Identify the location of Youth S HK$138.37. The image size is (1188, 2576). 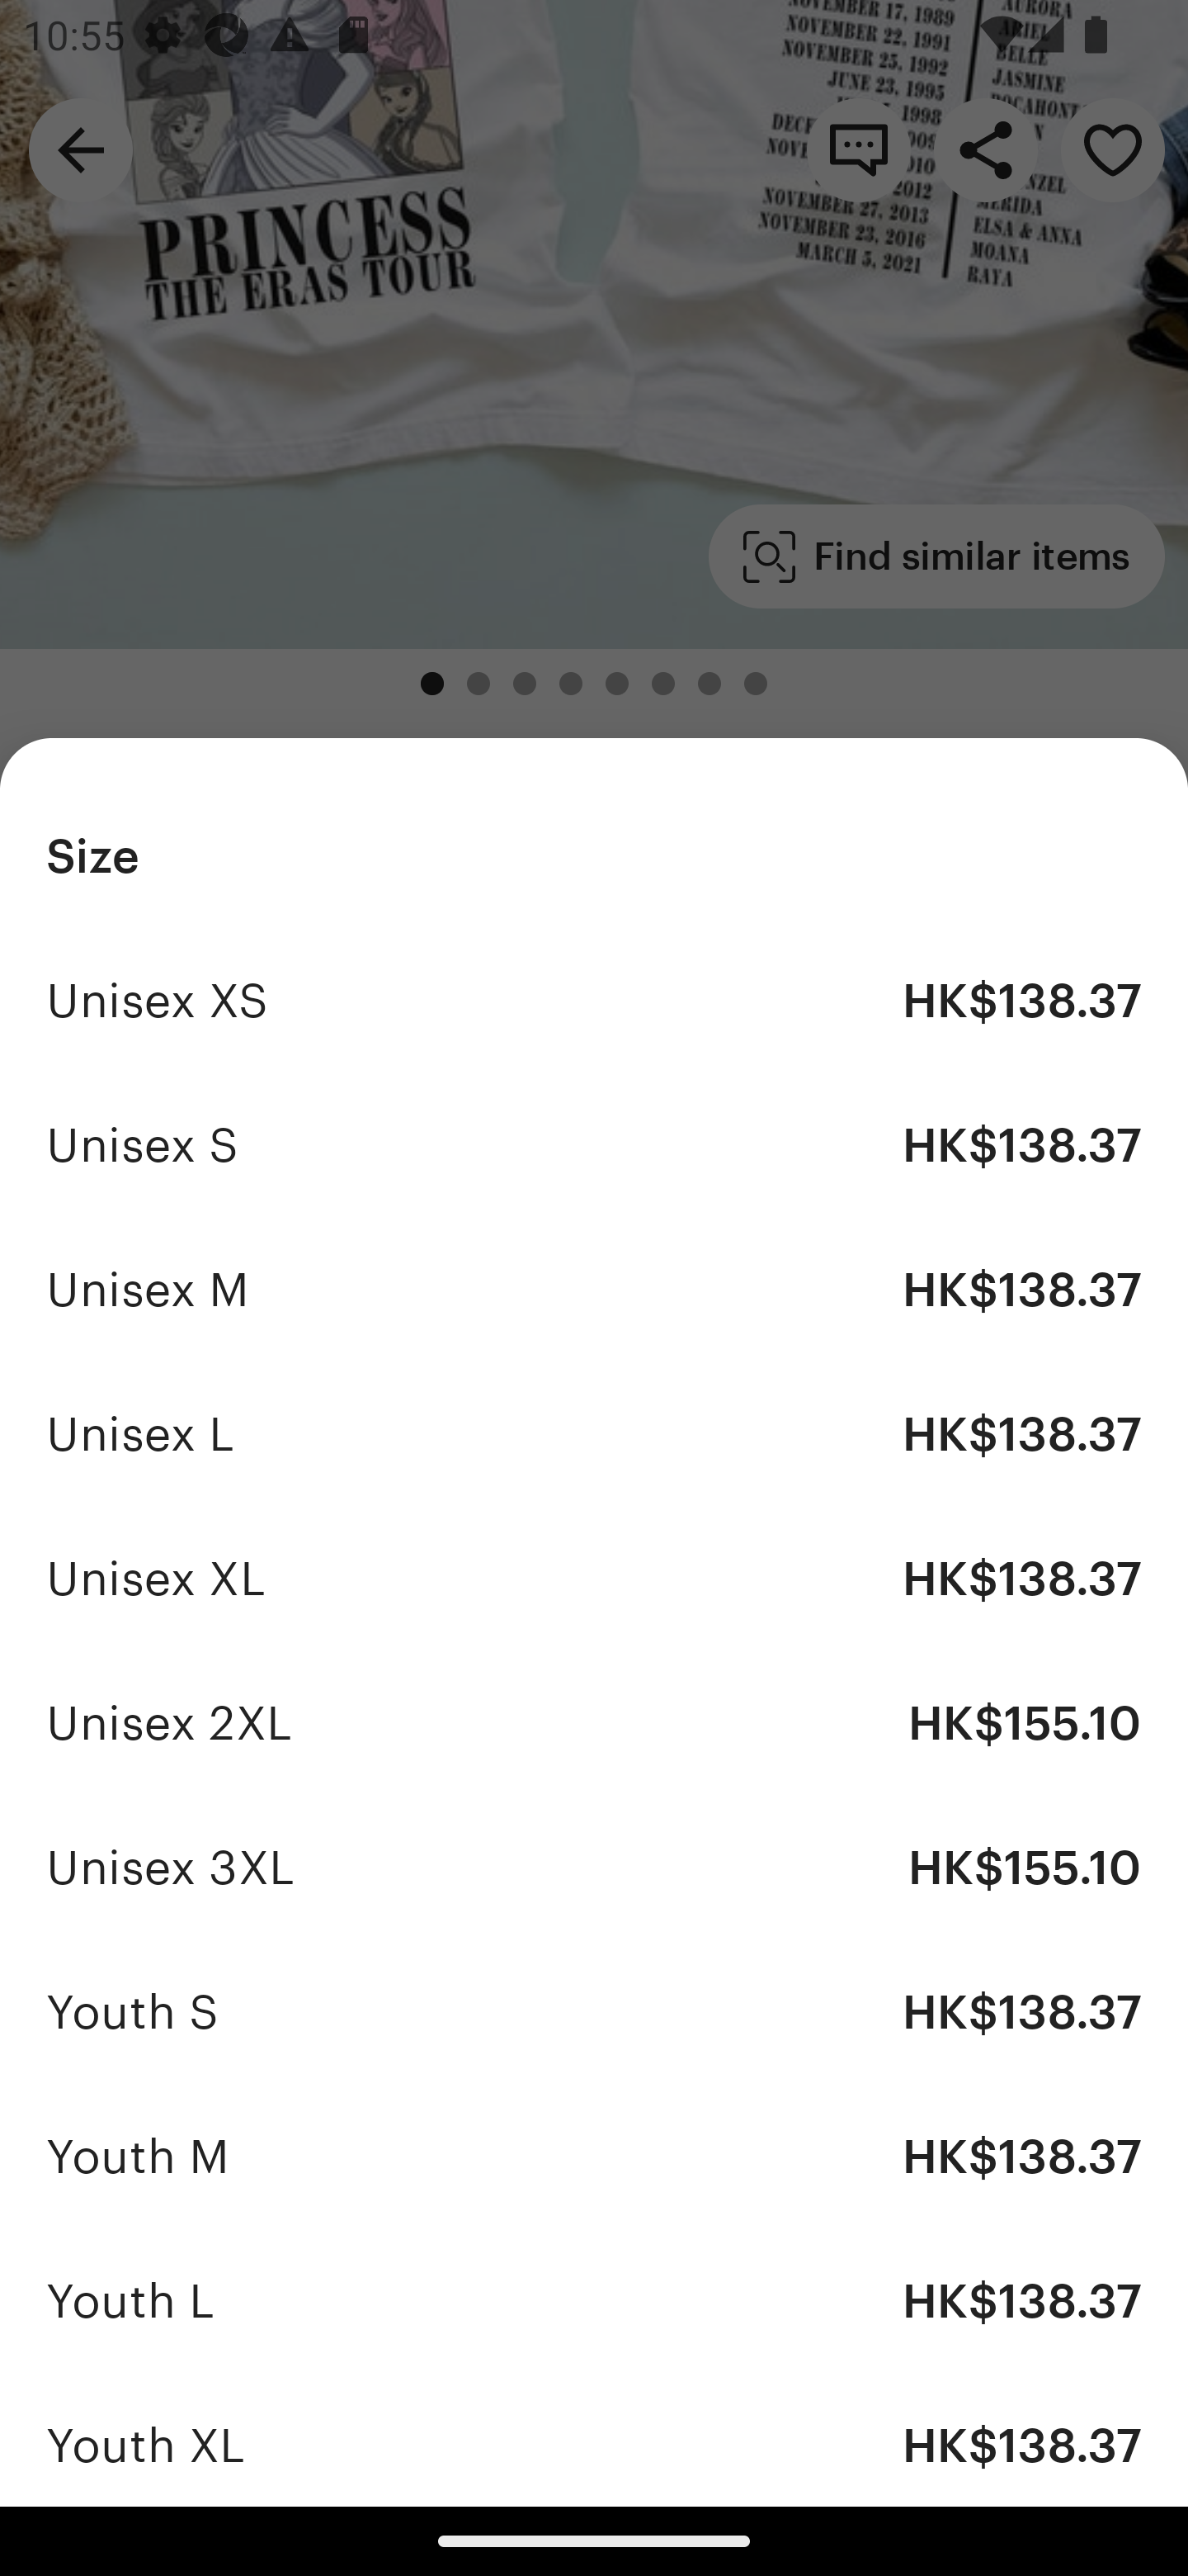
(594, 2011).